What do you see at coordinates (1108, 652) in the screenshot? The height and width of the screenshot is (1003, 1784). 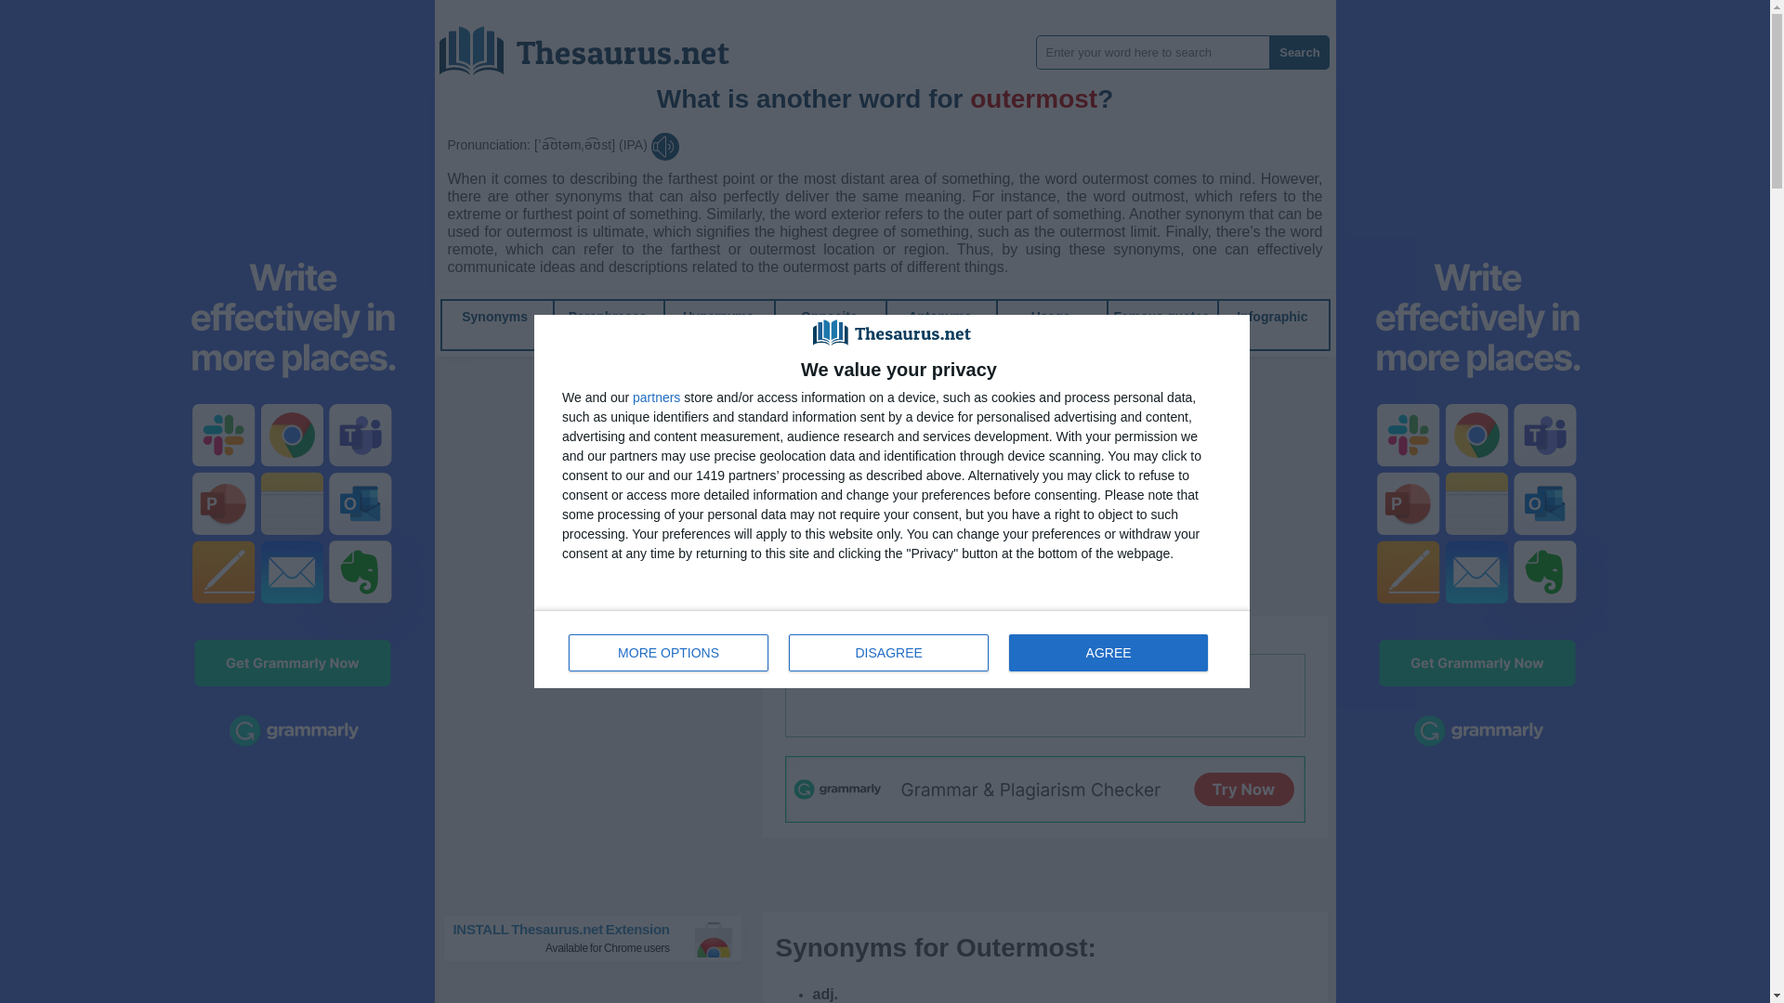 I see `AGREE` at bounding box center [1108, 652].